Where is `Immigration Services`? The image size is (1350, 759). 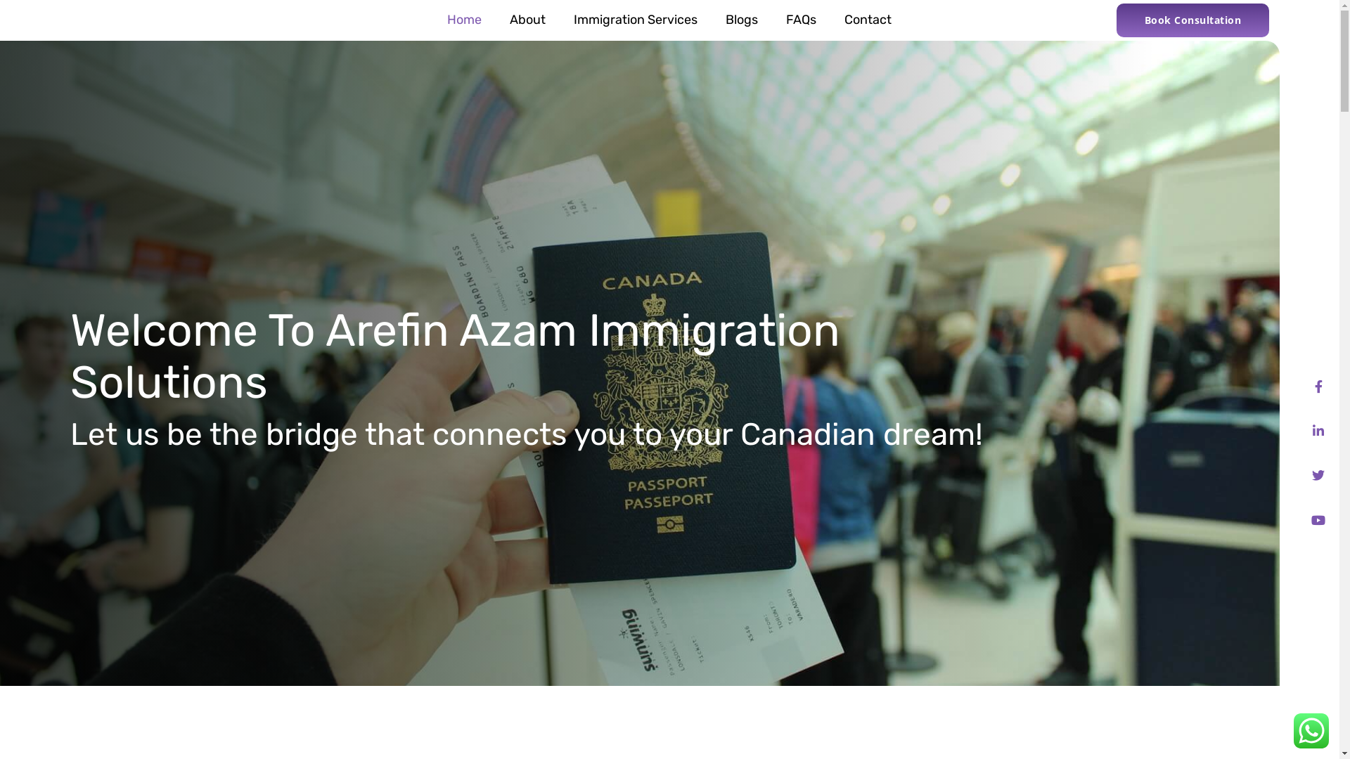
Immigration Services is located at coordinates (636, 20).